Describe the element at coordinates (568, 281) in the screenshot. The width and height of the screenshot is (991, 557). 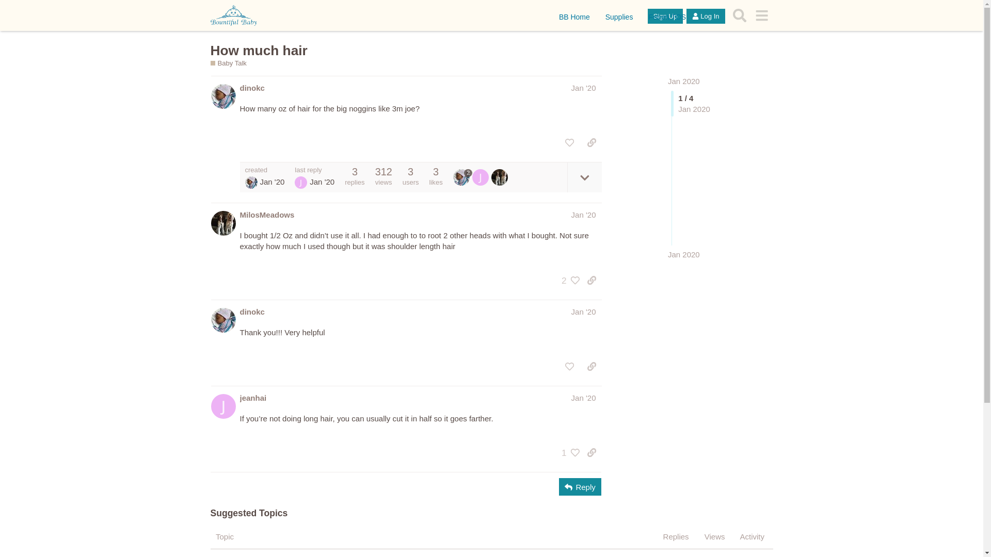
I see `2` at that location.